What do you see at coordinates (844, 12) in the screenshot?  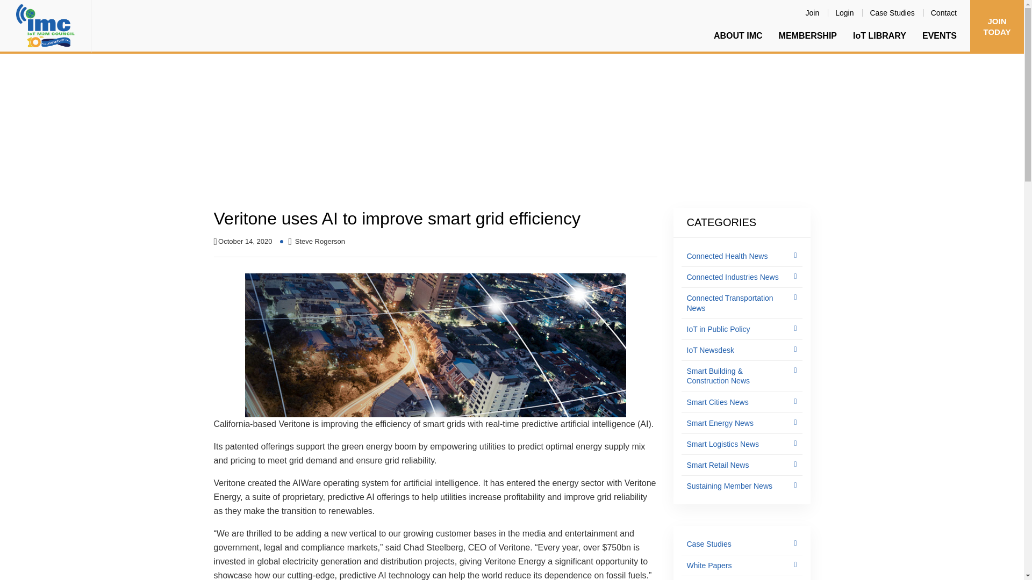 I see `Login` at bounding box center [844, 12].